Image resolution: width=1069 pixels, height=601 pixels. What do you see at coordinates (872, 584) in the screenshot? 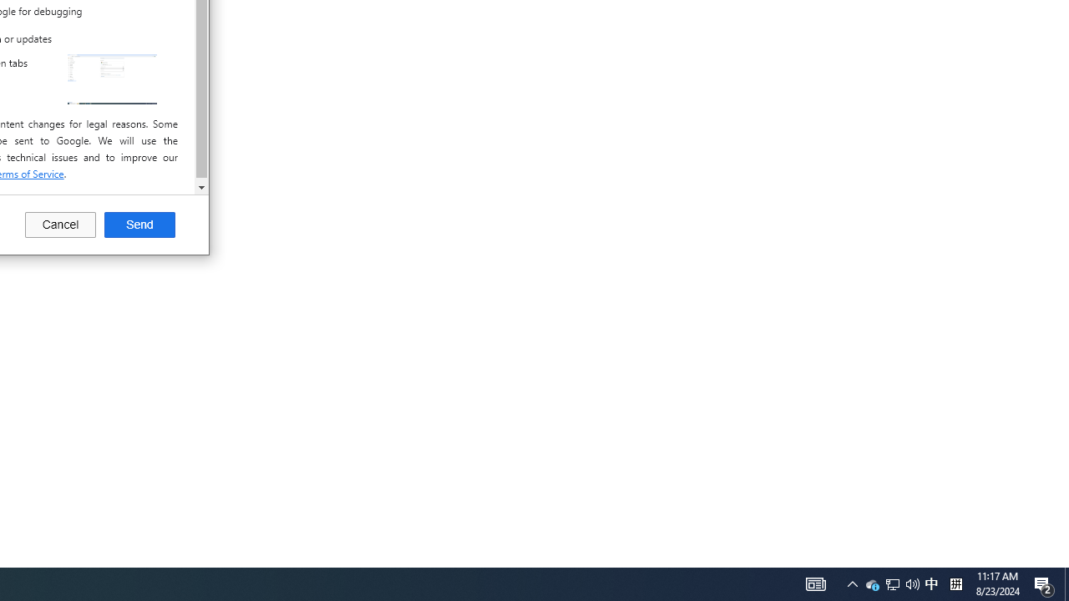
I see `Q2790: 100%` at bounding box center [872, 584].